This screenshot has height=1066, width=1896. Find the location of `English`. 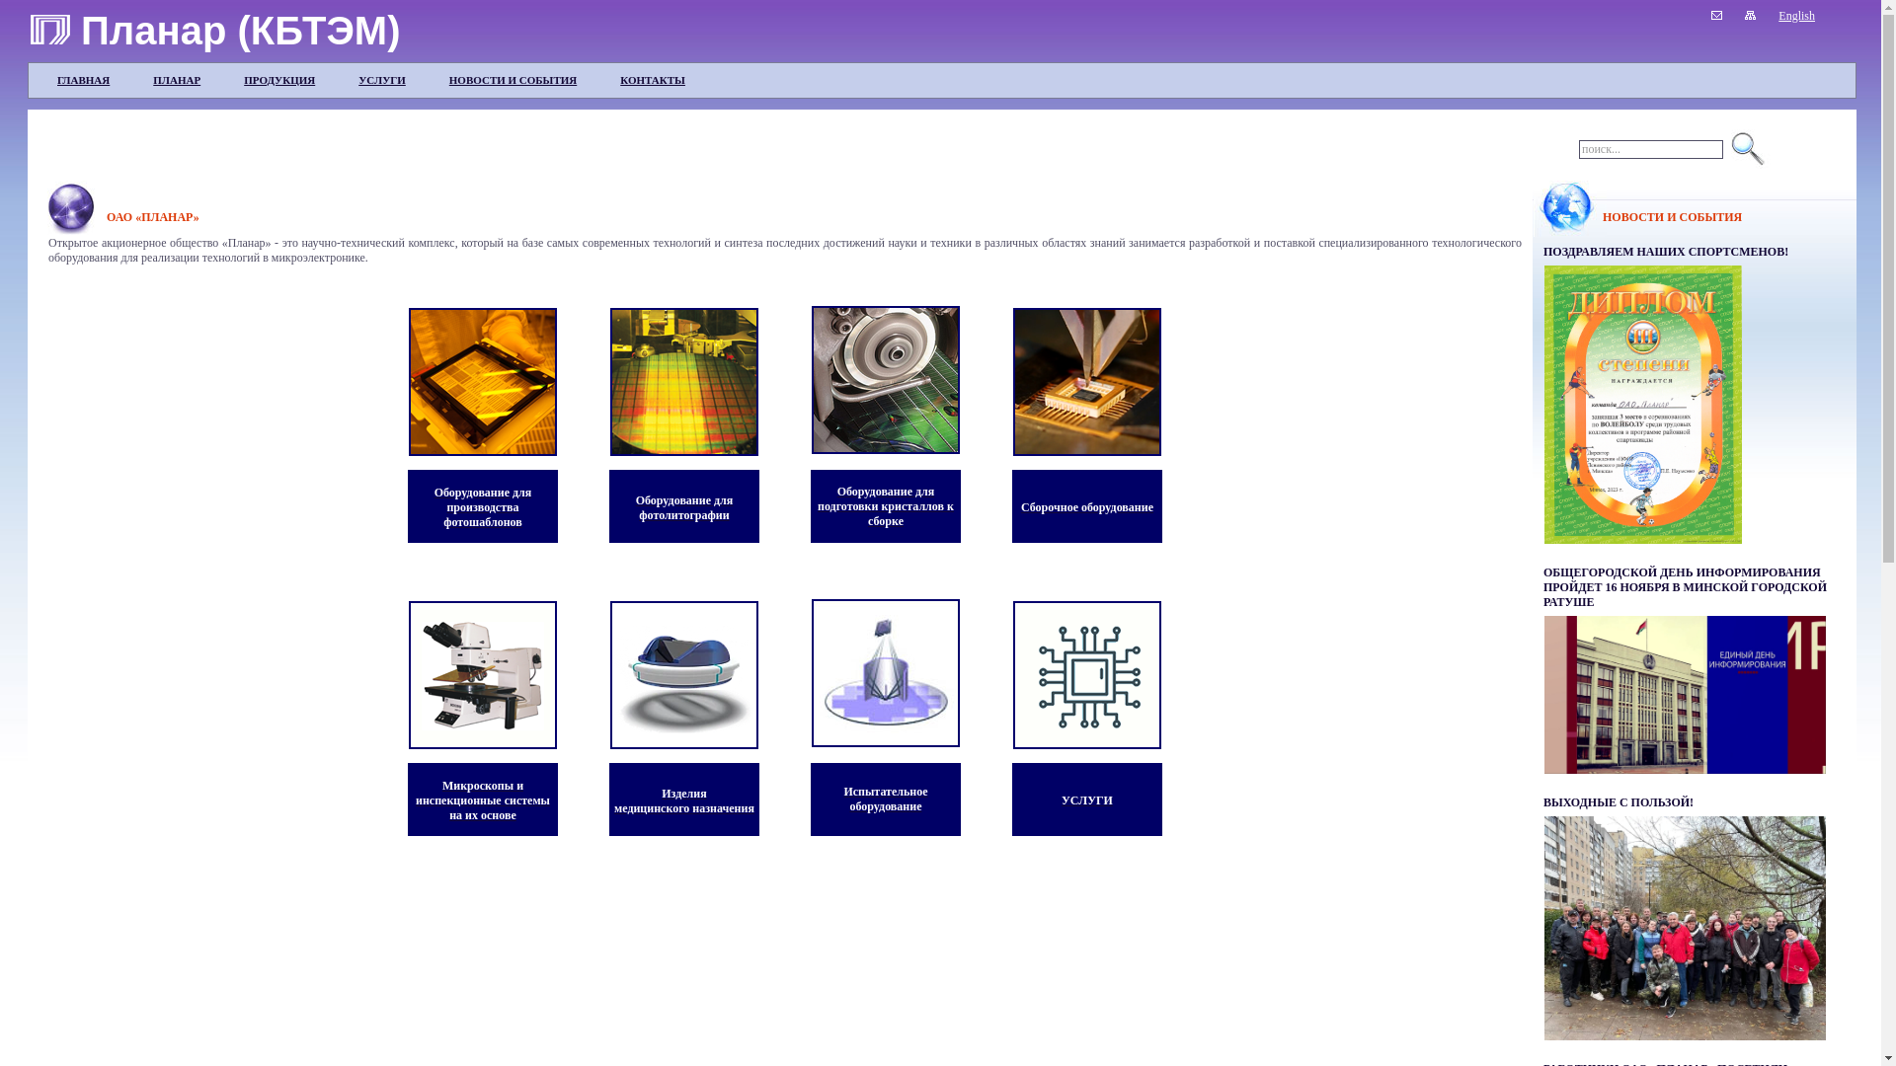

English is located at coordinates (1797, 15).